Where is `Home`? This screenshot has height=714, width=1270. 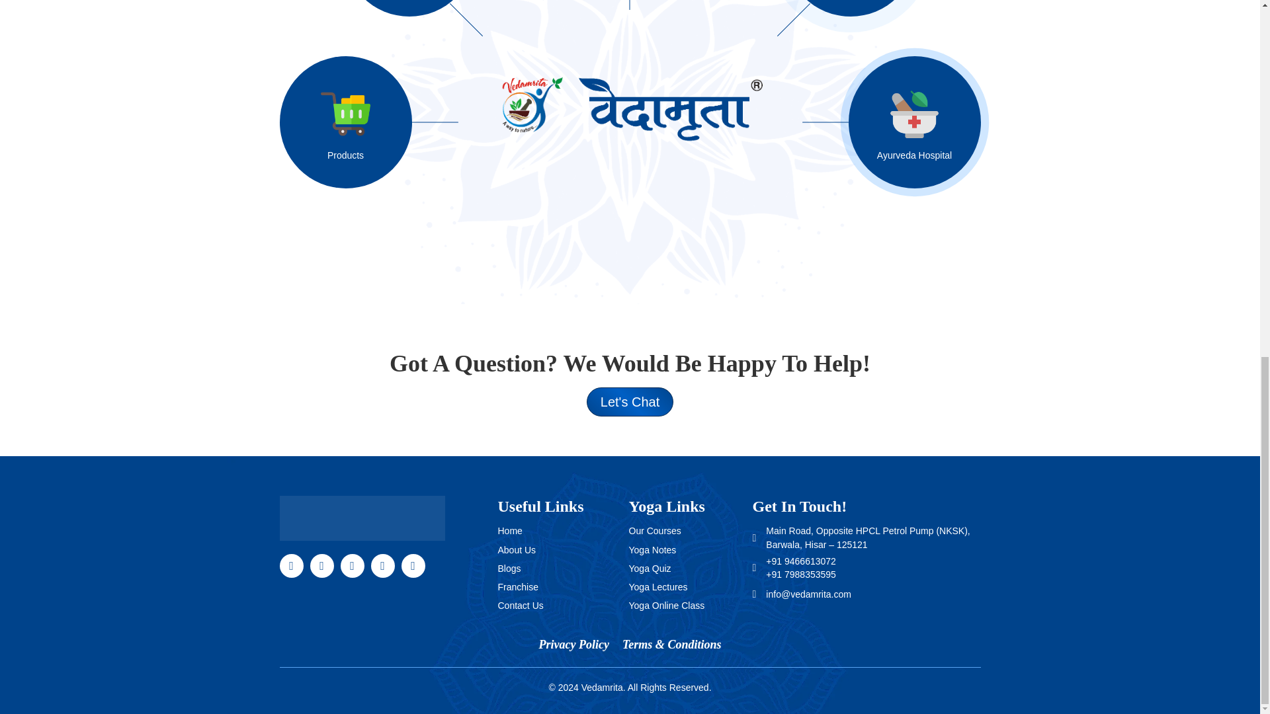 Home is located at coordinates (509, 530).